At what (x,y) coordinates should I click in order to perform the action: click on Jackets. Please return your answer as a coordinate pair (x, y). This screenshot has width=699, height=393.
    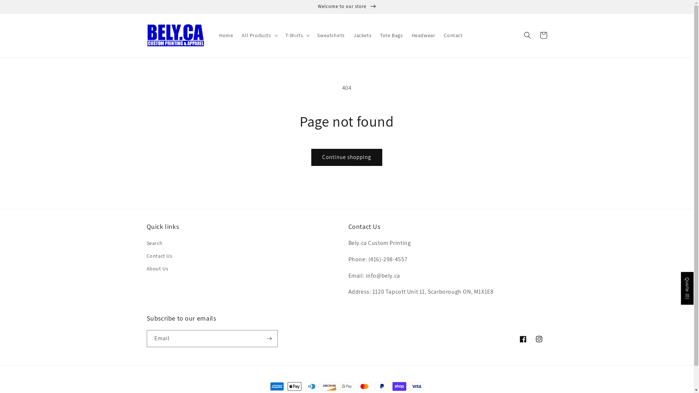
    Looking at the image, I should click on (363, 35).